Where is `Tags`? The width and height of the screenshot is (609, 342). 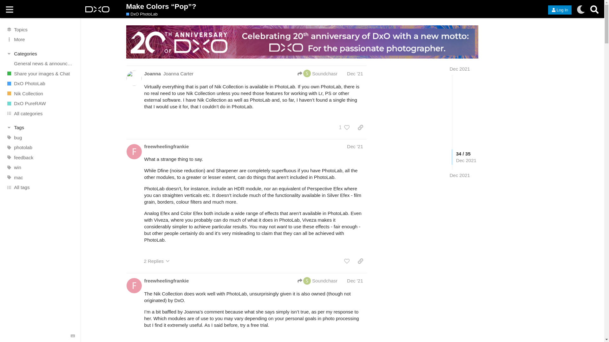 Tags is located at coordinates (41, 127).